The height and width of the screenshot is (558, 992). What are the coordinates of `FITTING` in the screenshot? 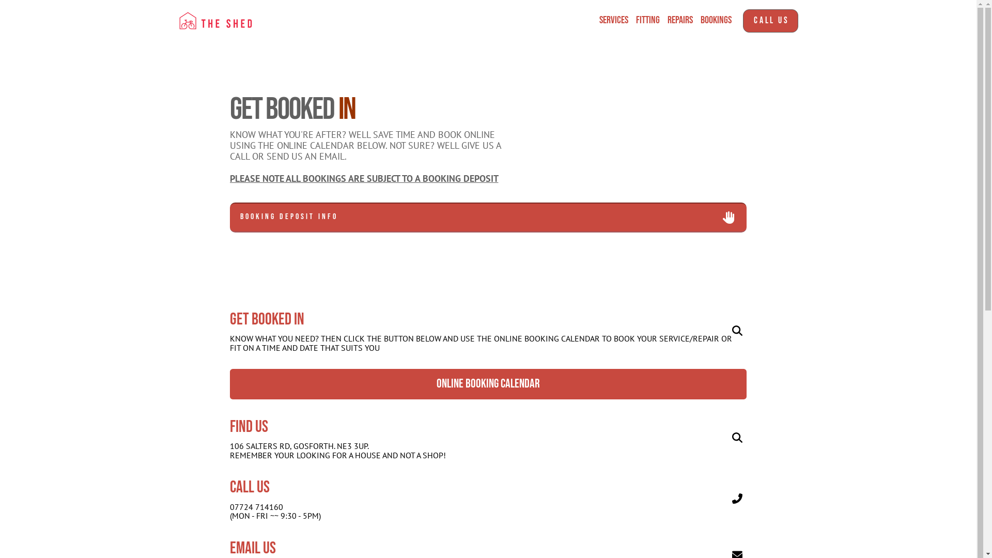 It's located at (648, 21).